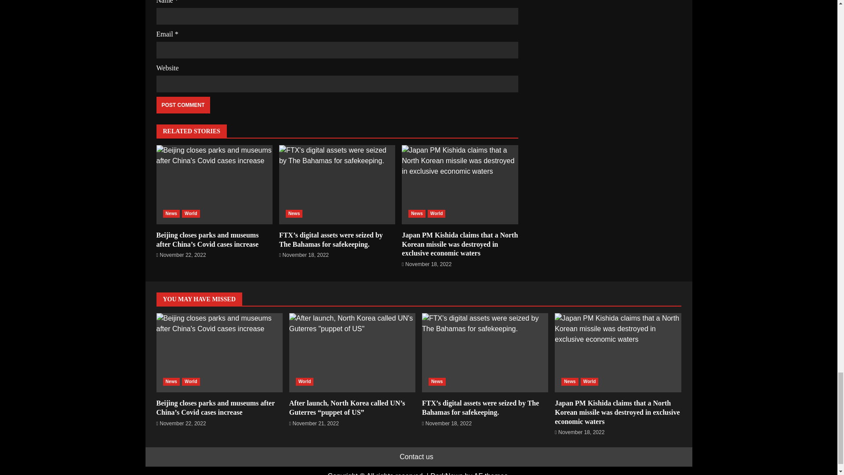  What do you see at coordinates (437, 214) in the screenshot?
I see `World` at bounding box center [437, 214].